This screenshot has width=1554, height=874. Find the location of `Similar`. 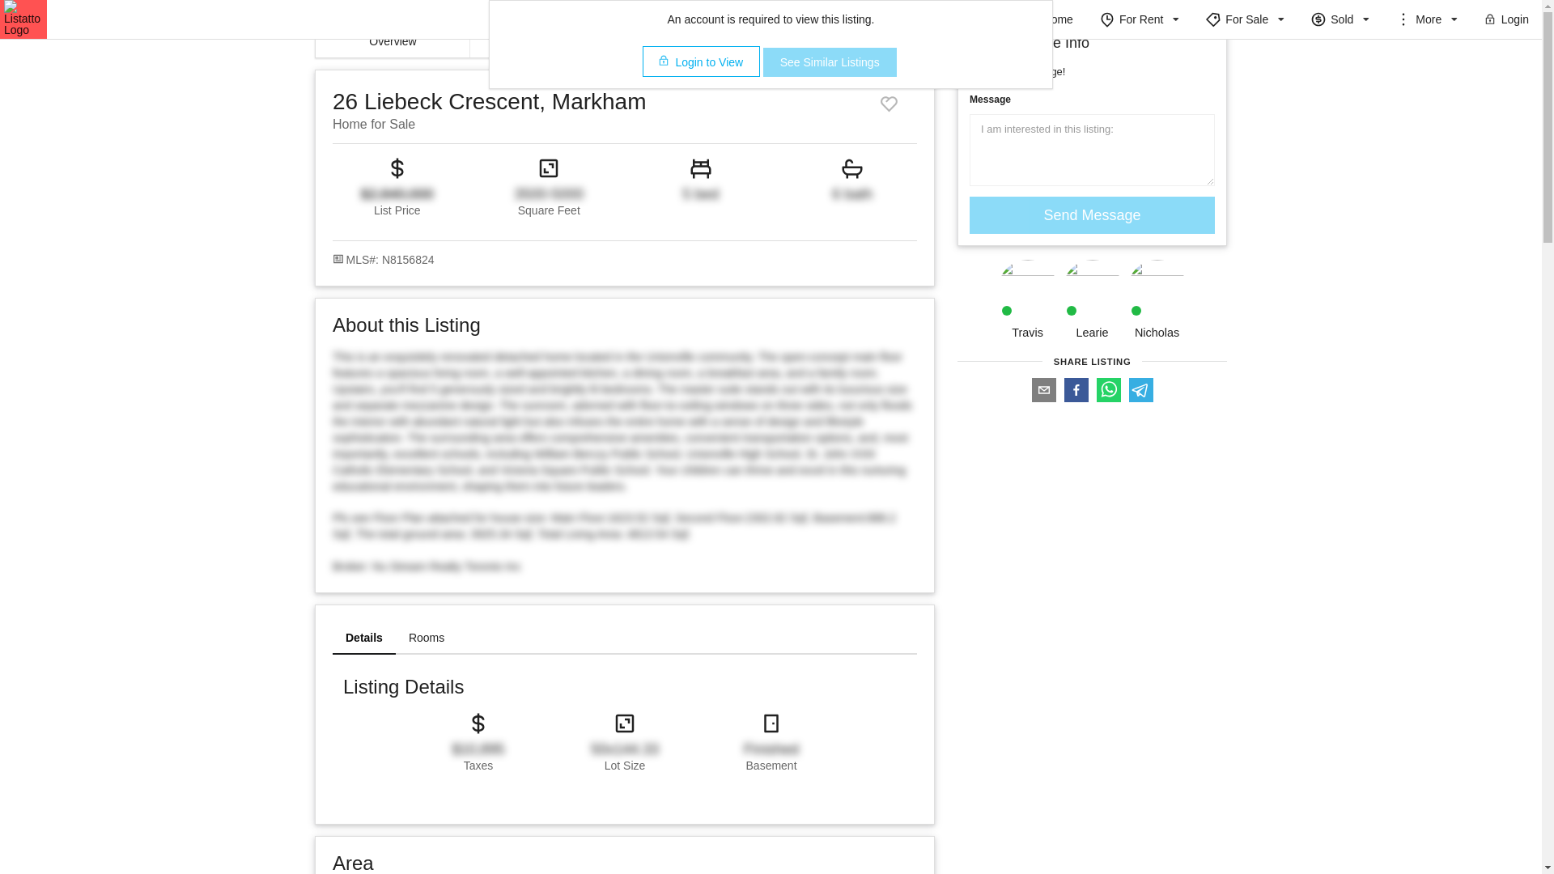

Similar is located at coordinates (856, 41).